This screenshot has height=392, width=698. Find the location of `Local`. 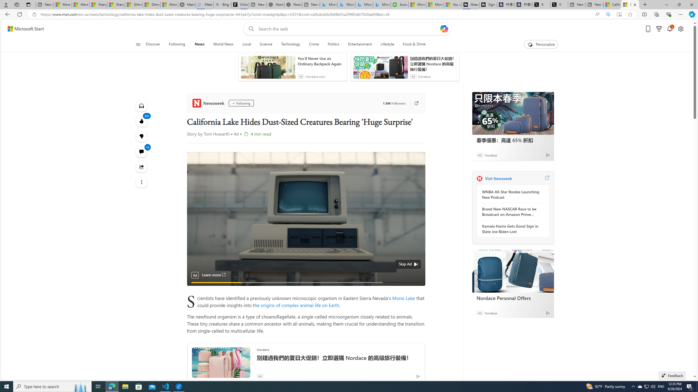

Local is located at coordinates (246, 44).